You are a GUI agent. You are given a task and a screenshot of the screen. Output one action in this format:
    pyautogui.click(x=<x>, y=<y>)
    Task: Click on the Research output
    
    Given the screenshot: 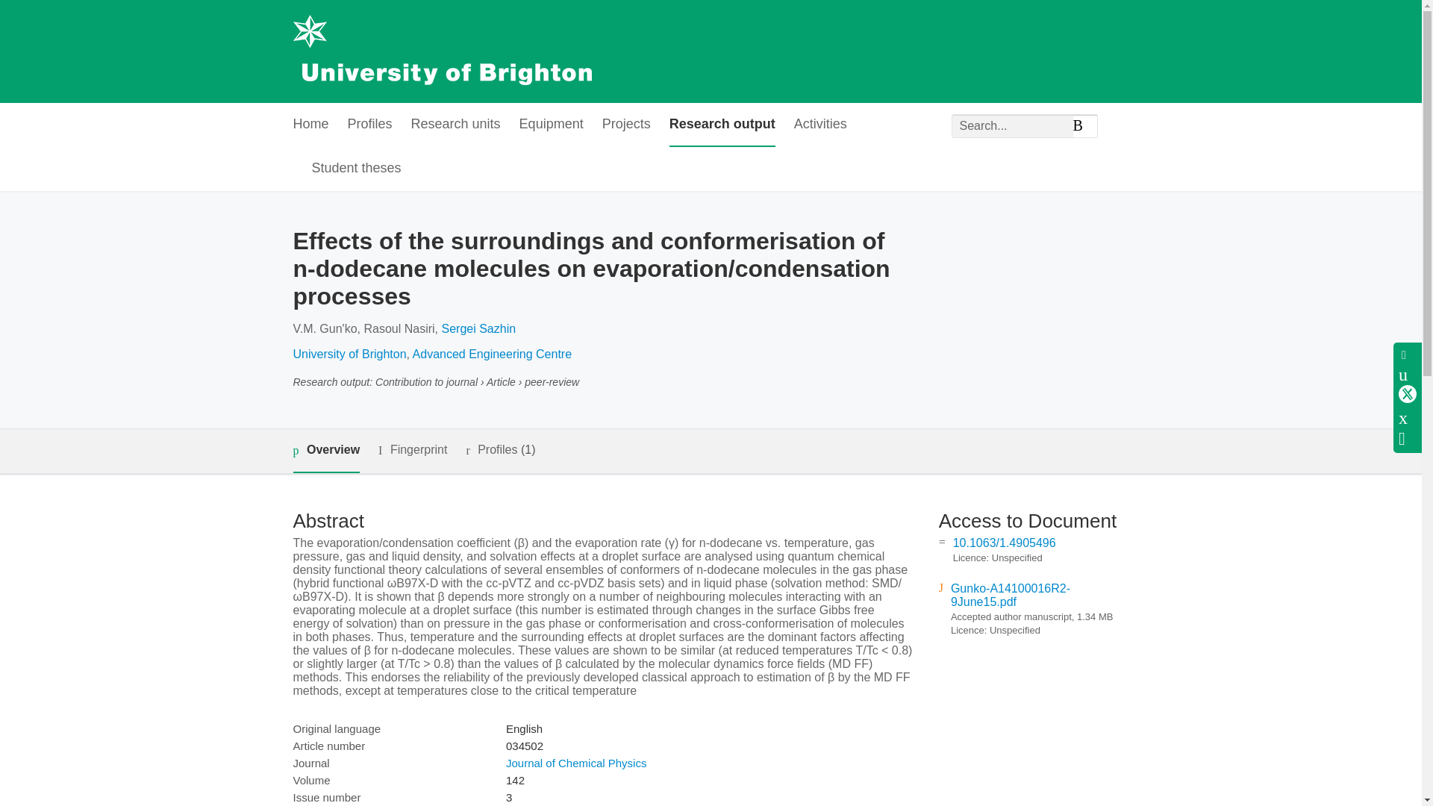 What is the action you would take?
    pyautogui.click(x=722, y=125)
    